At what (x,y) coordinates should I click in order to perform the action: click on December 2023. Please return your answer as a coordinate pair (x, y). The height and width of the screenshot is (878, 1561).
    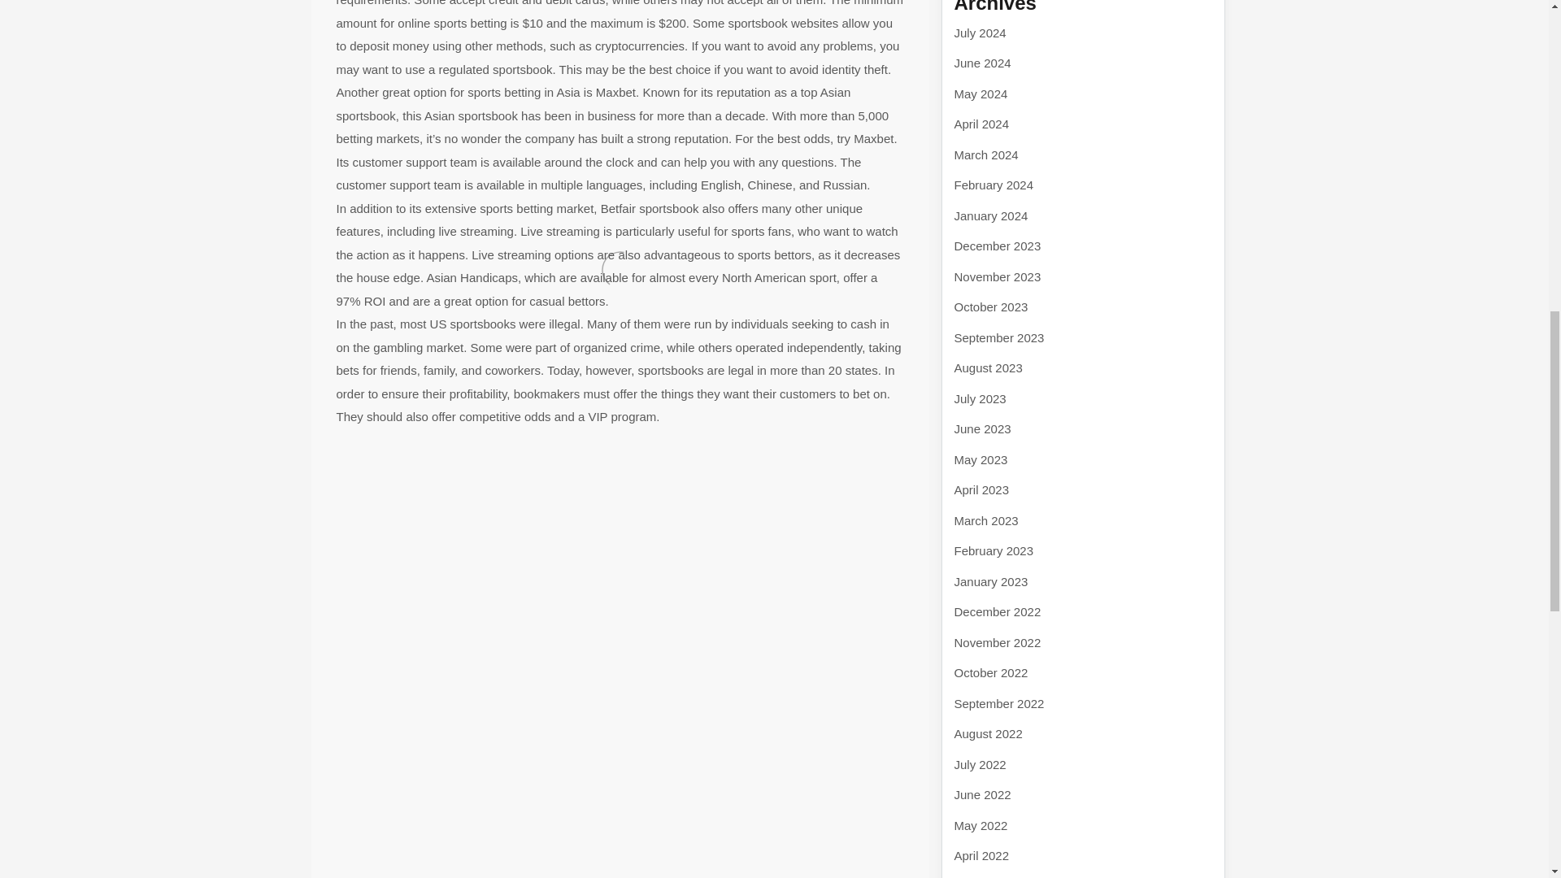
    Looking at the image, I should click on (997, 246).